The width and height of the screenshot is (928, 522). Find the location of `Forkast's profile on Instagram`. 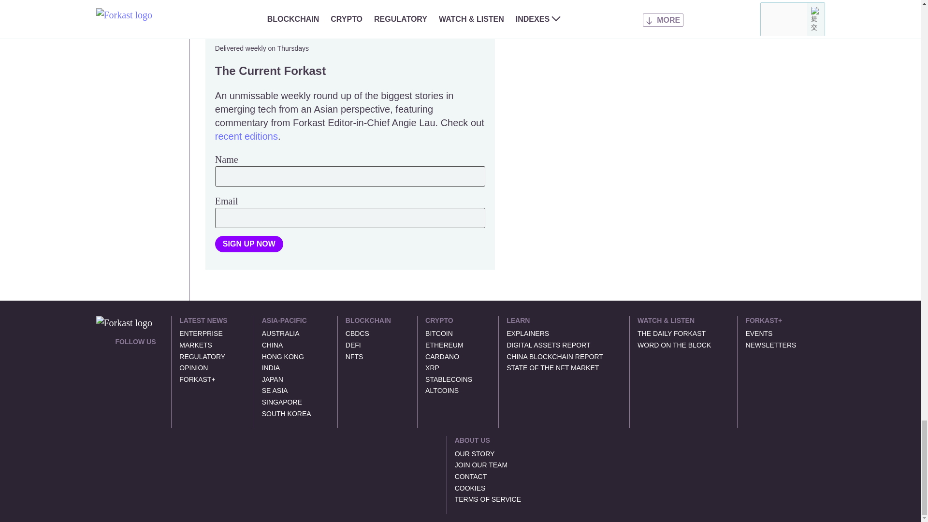

Forkast's profile on Instagram is located at coordinates (119, 374).